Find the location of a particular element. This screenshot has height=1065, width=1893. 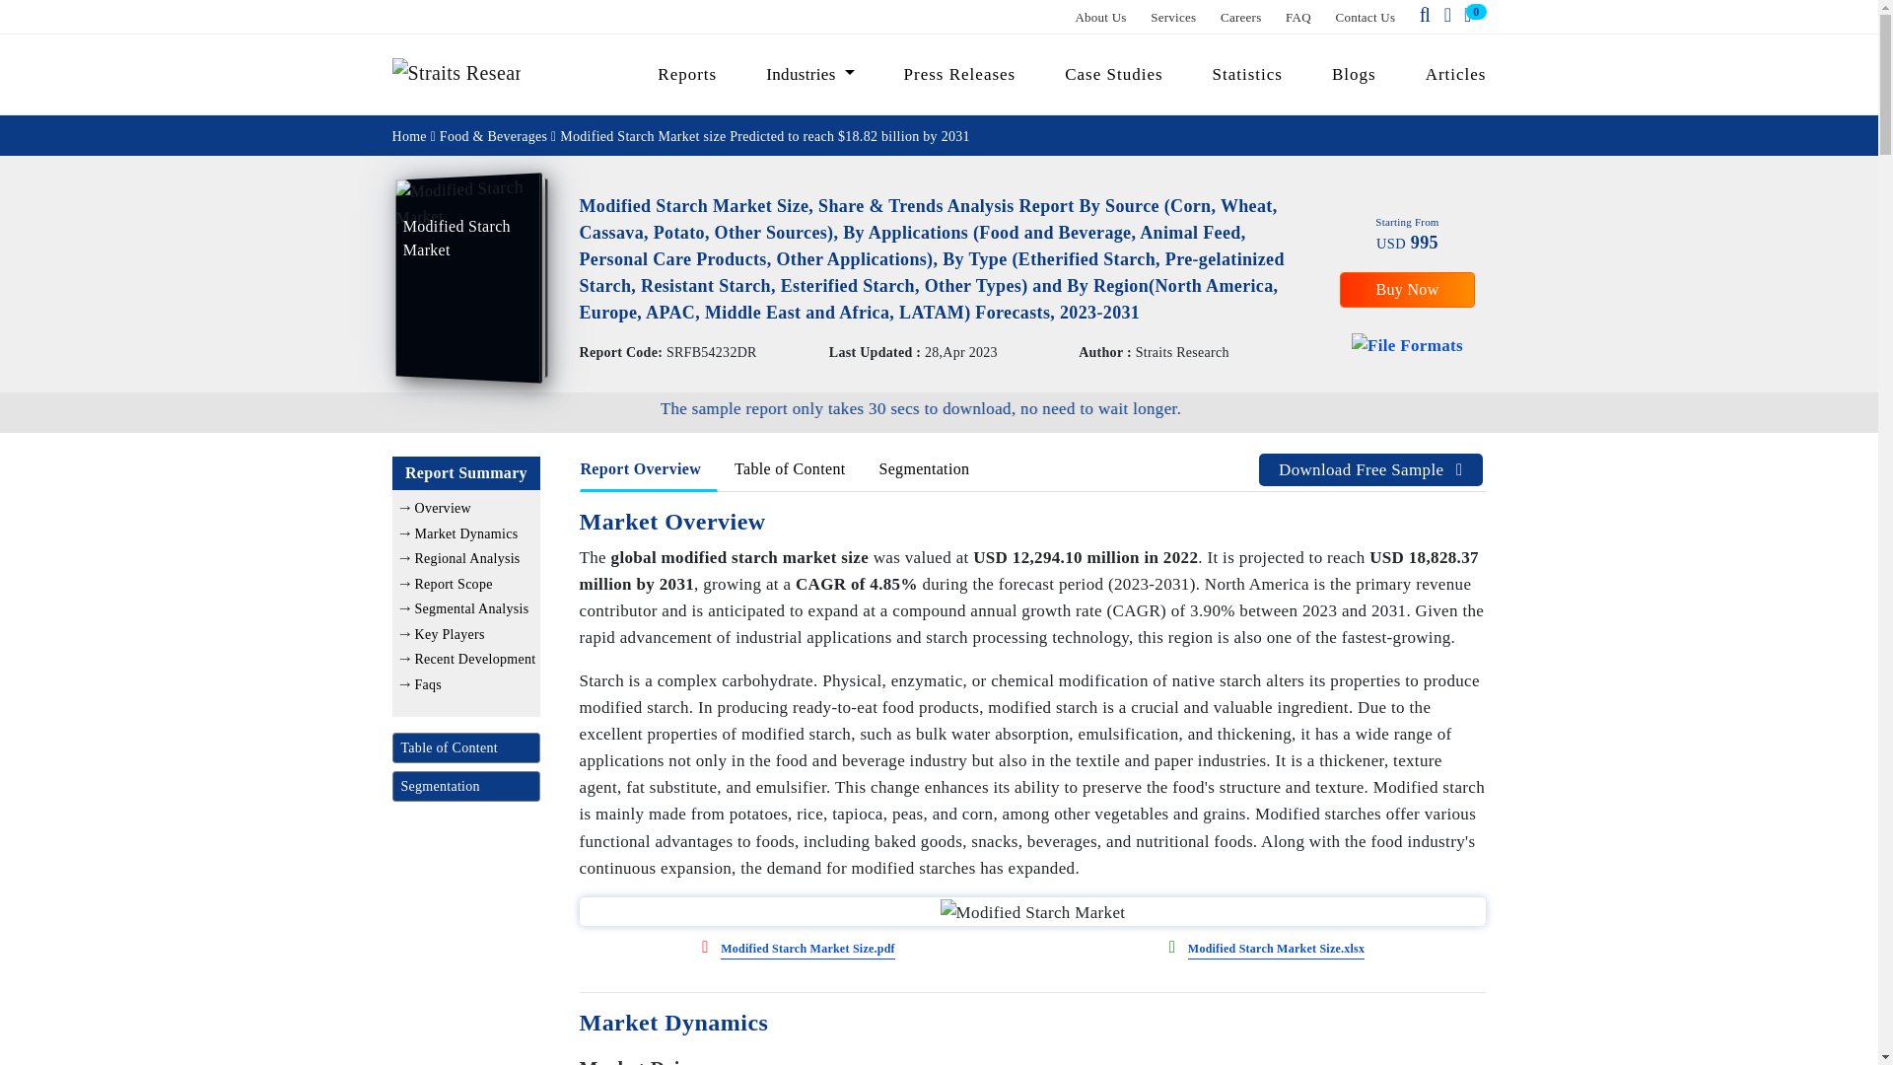

Articles is located at coordinates (1447, 74).